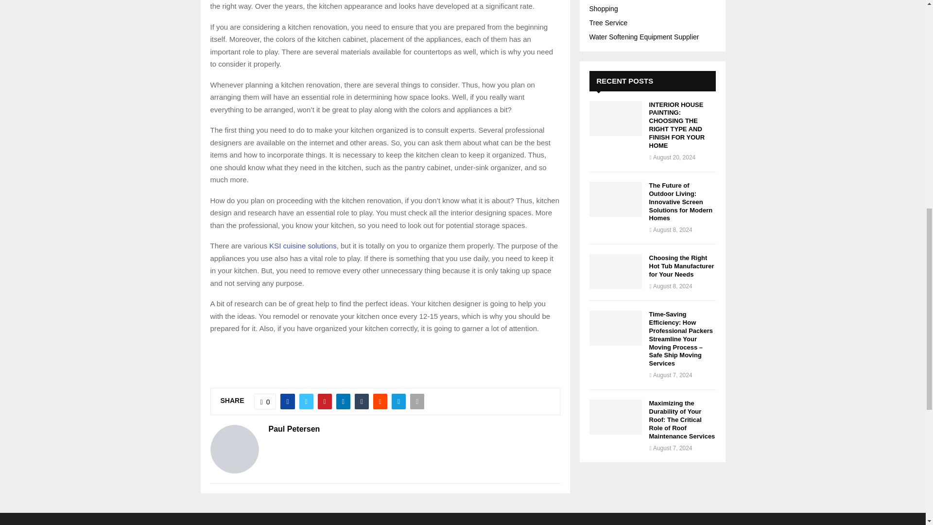 The height and width of the screenshot is (525, 933). I want to click on Like, so click(265, 402).